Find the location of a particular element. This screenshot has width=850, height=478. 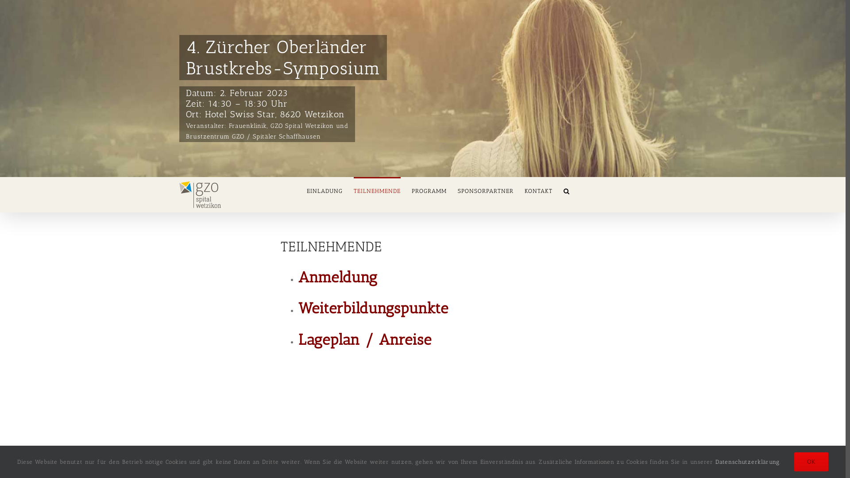

PROGRAMM is located at coordinates (429, 190).